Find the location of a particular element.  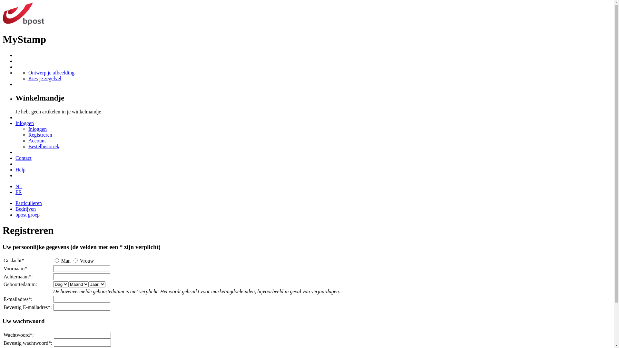

FR is located at coordinates (19, 192).